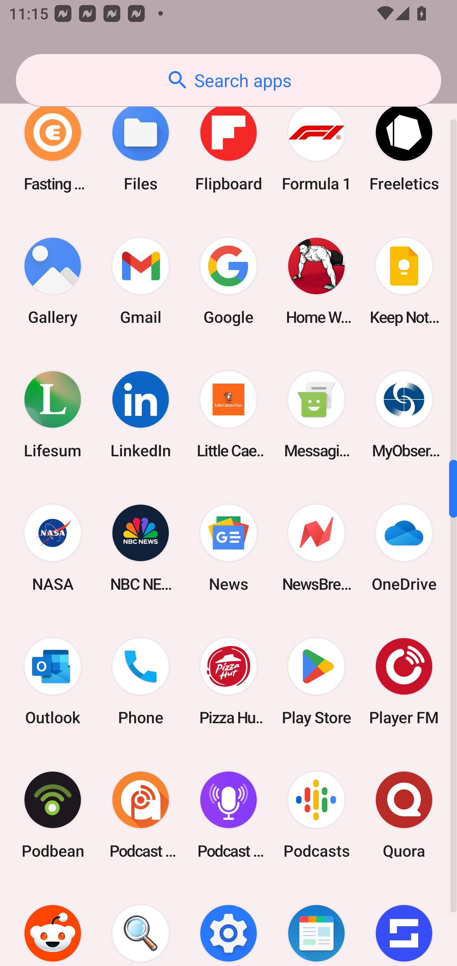  What do you see at coordinates (141, 281) in the screenshot?
I see `Gmail` at bounding box center [141, 281].